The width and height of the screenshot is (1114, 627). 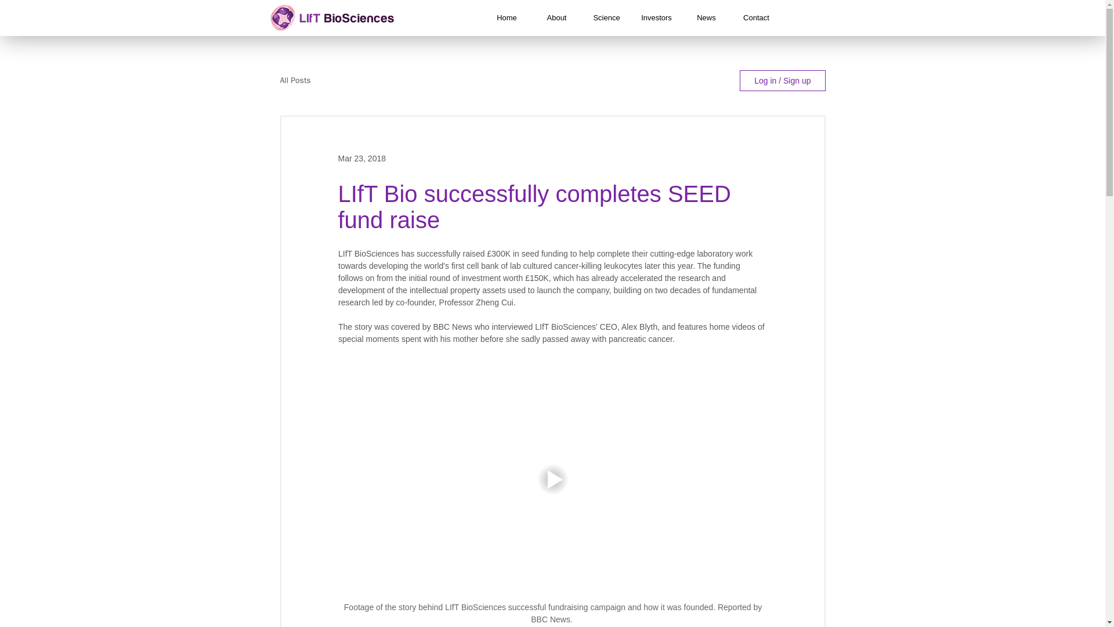 I want to click on Investors, so click(x=656, y=17).